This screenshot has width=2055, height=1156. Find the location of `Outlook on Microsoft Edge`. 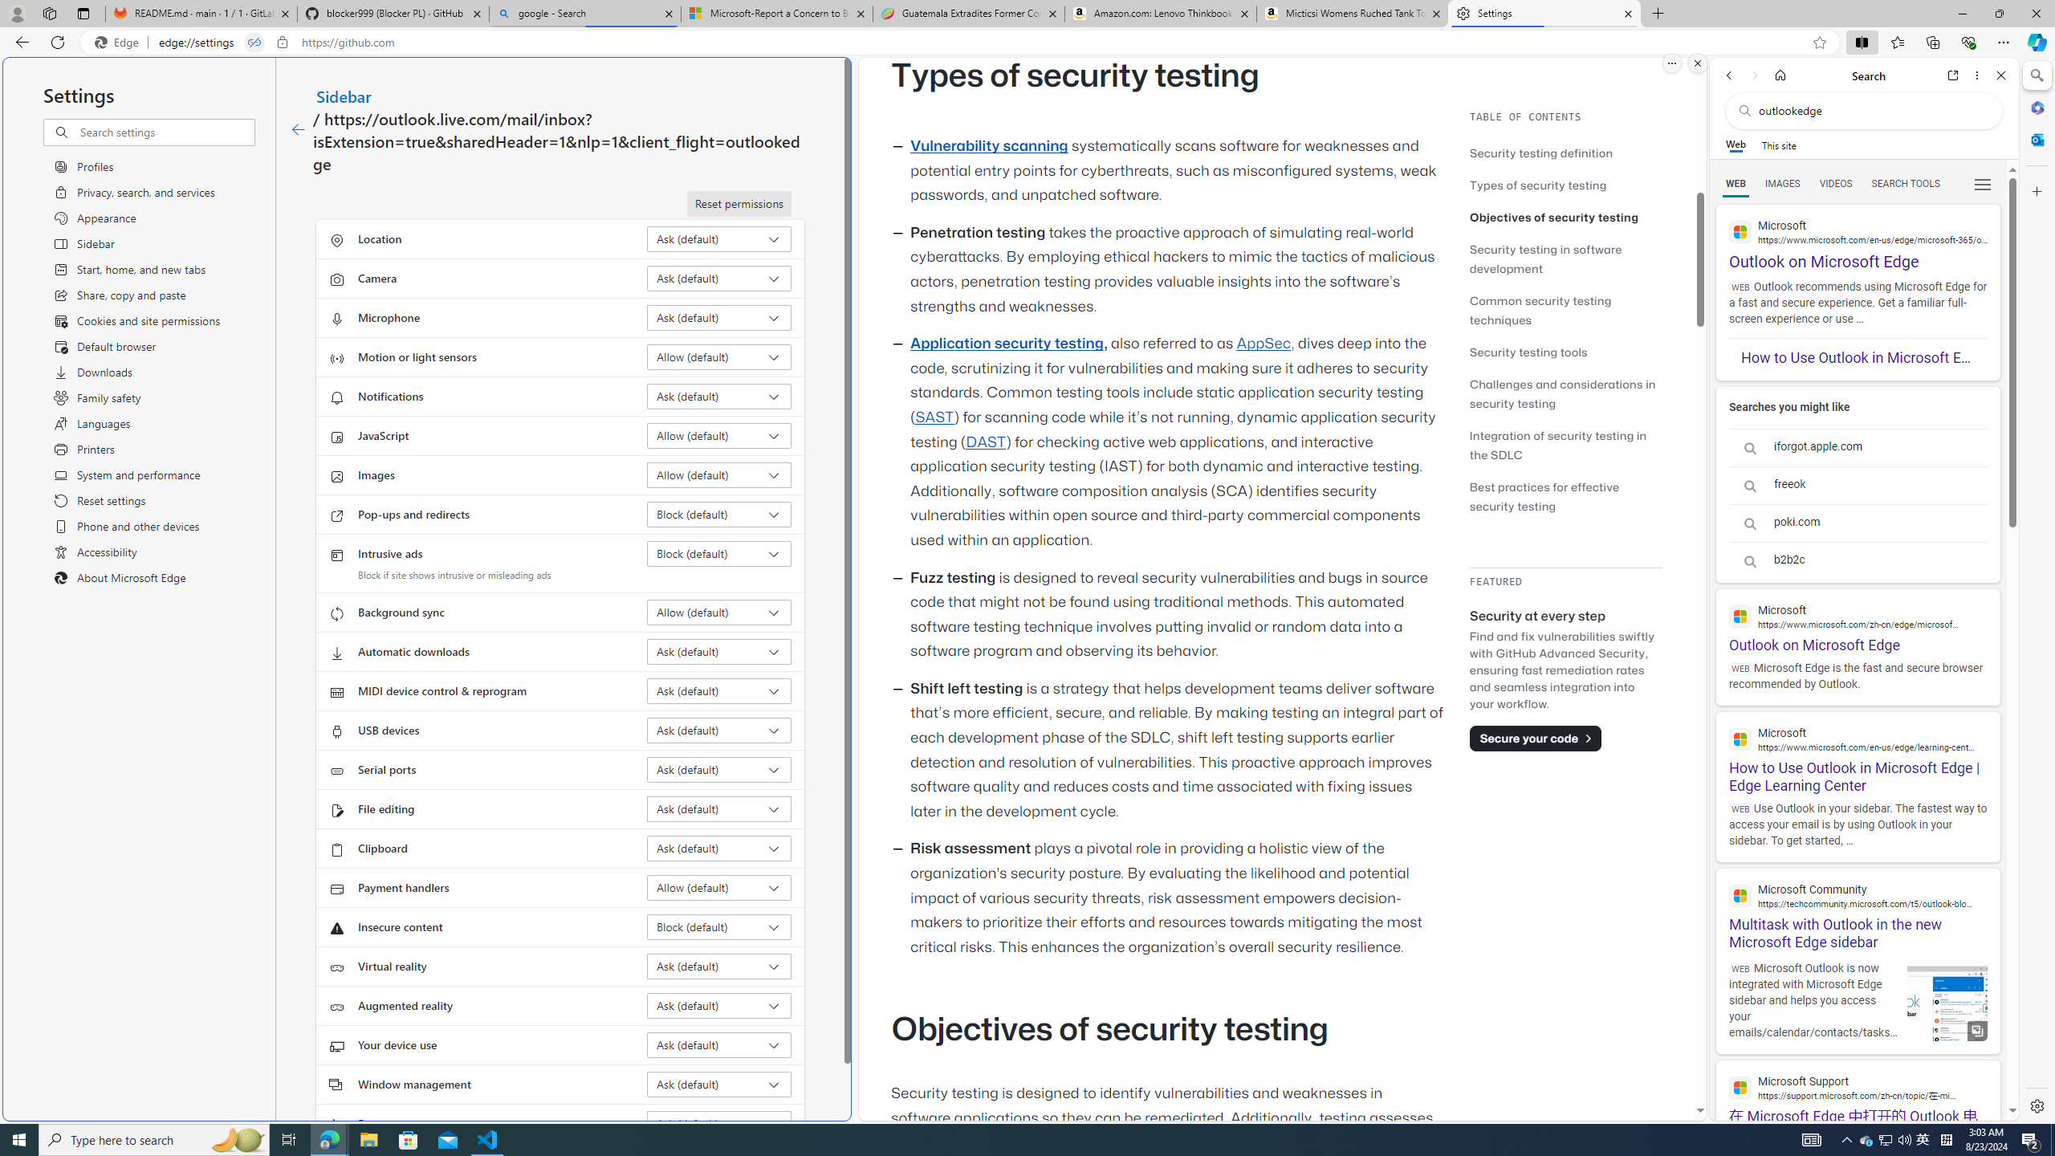

Outlook on Microsoft Edge is located at coordinates (1858, 621).